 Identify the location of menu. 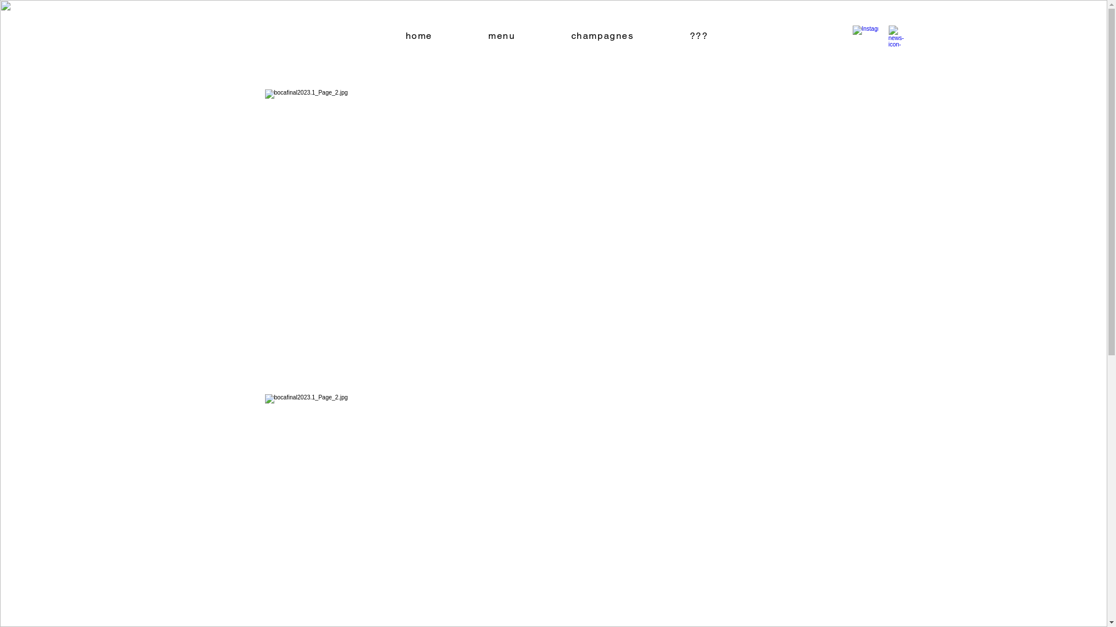
(502, 36).